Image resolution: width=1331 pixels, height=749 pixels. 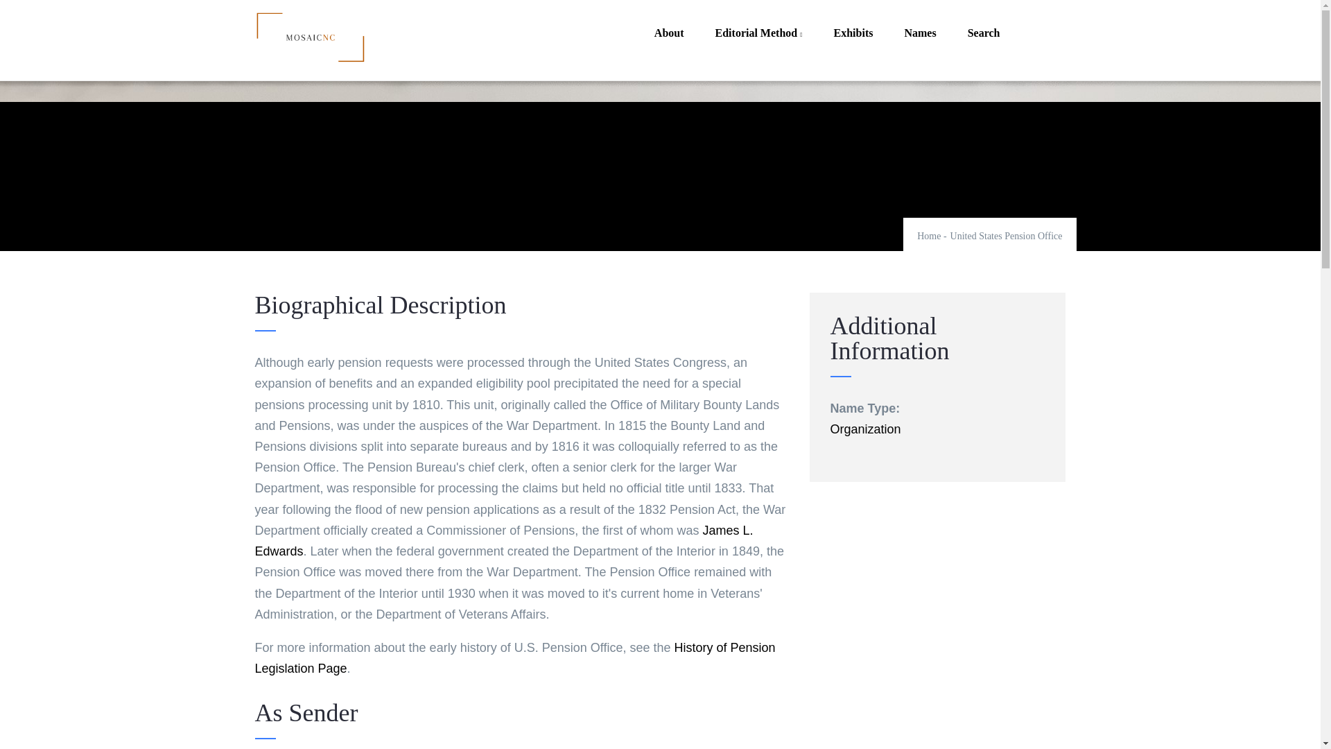 I want to click on Home, so click(x=311, y=37).